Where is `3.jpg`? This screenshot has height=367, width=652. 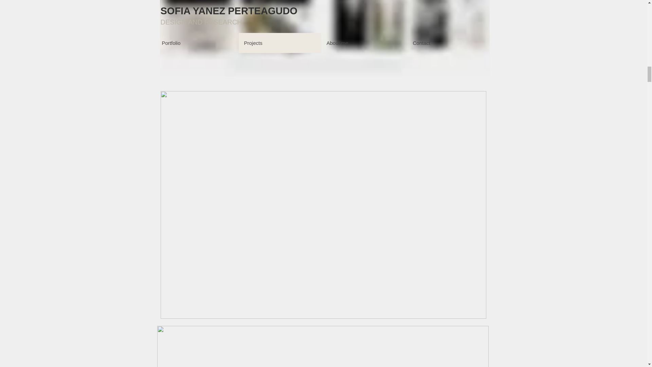
3.jpg is located at coordinates (325, 38).